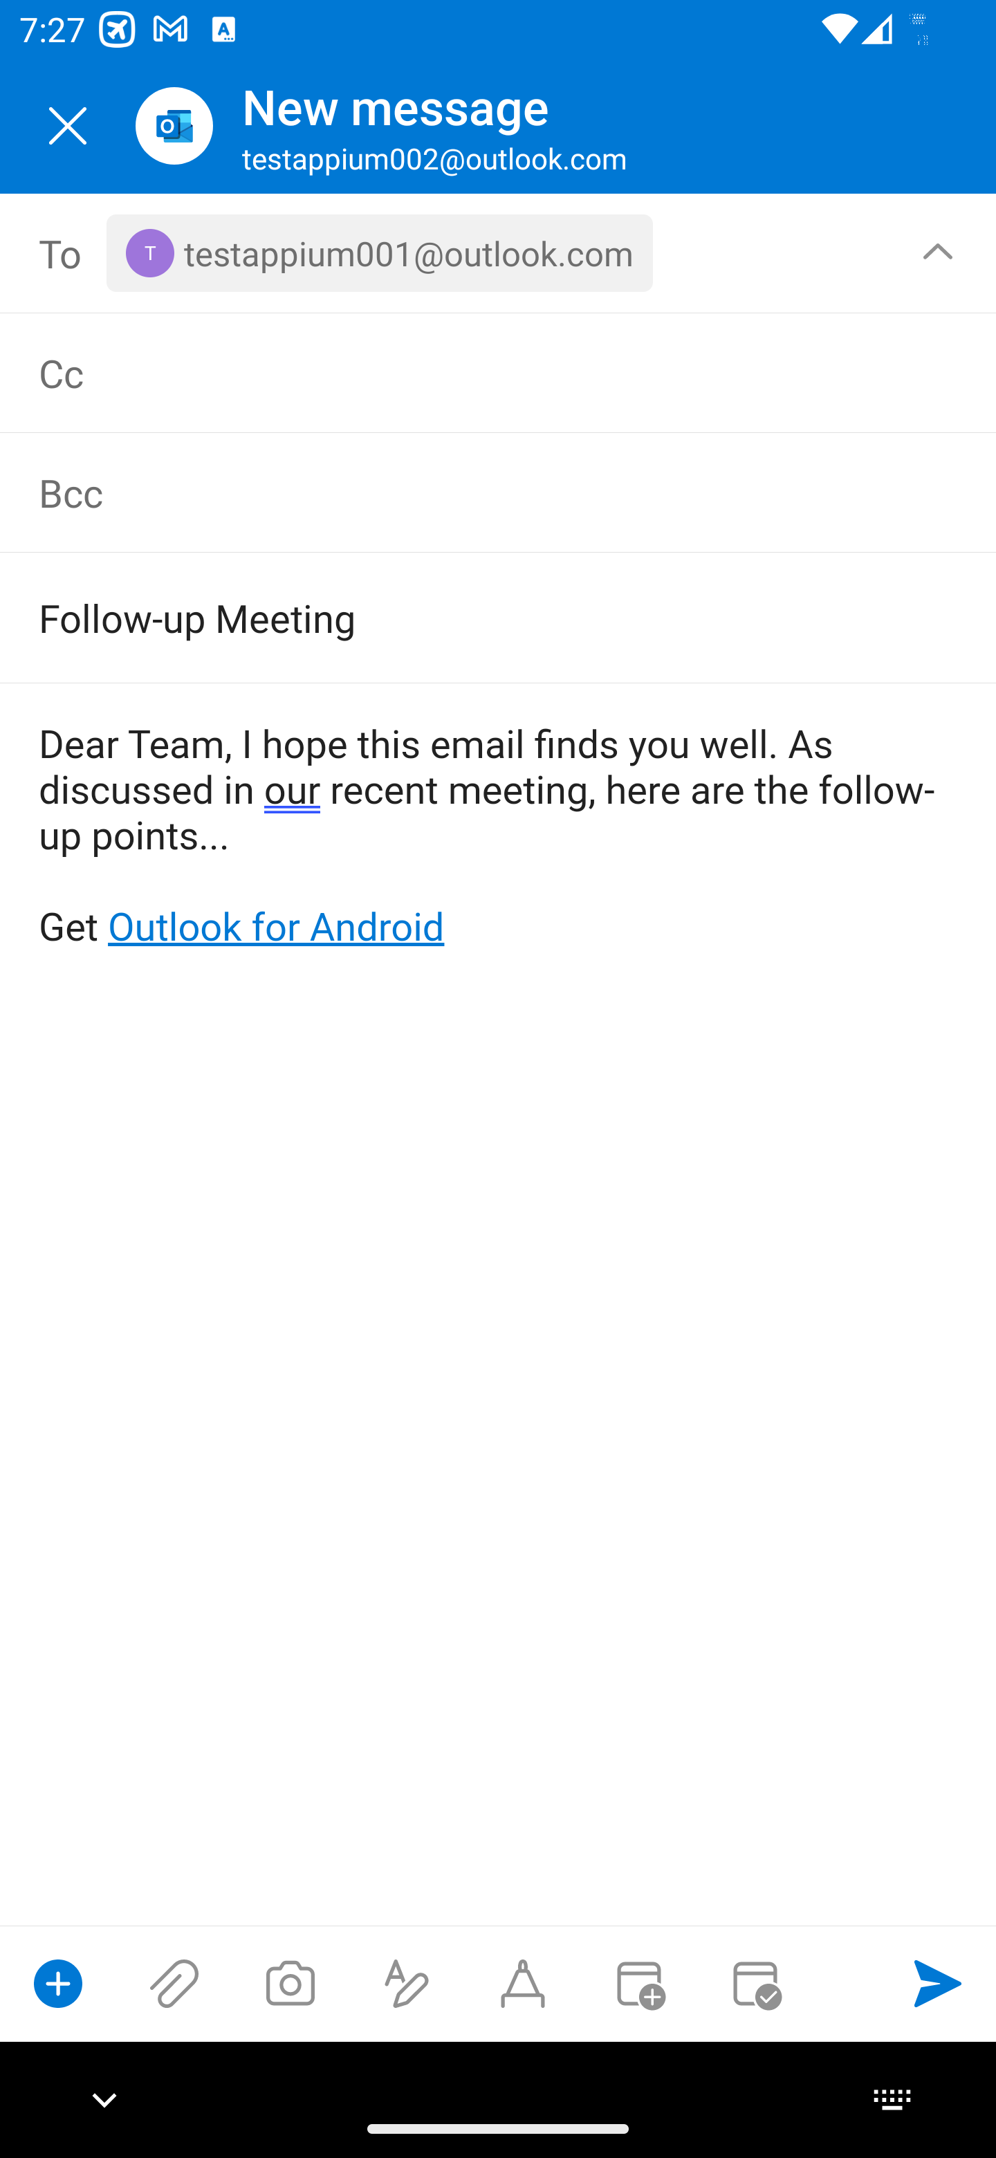 The width and height of the screenshot is (996, 2158). What do you see at coordinates (58, 1983) in the screenshot?
I see `Show compose options` at bounding box center [58, 1983].